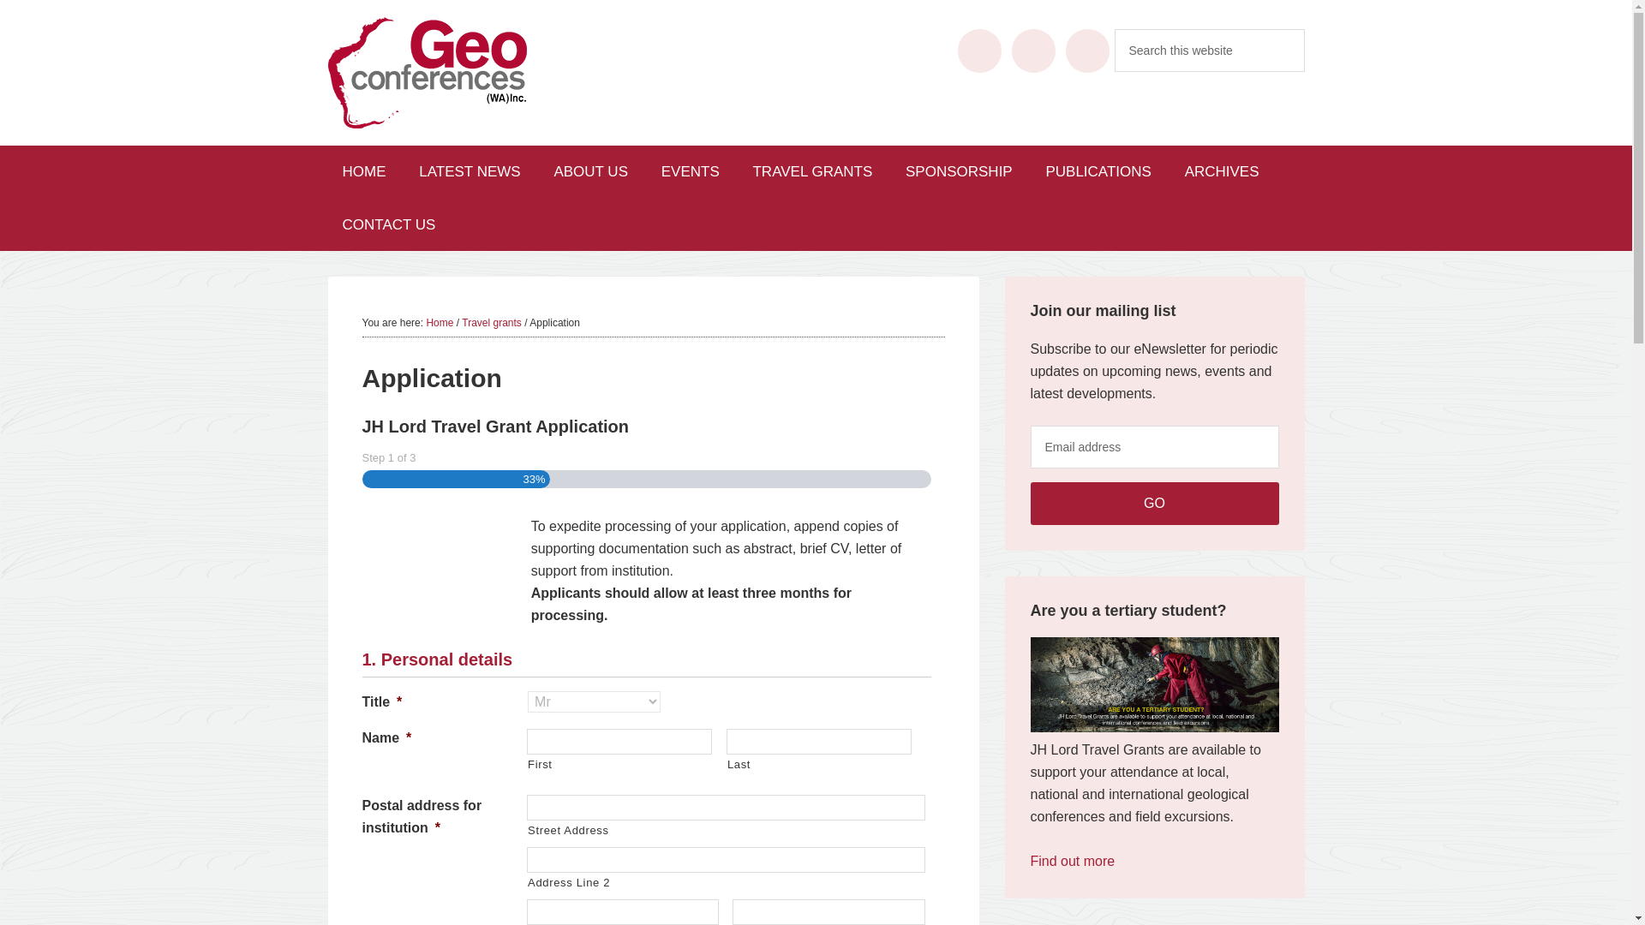  What do you see at coordinates (1098, 171) in the screenshot?
I see `PUBLICATIONS` at bounding box center [1098, 171].